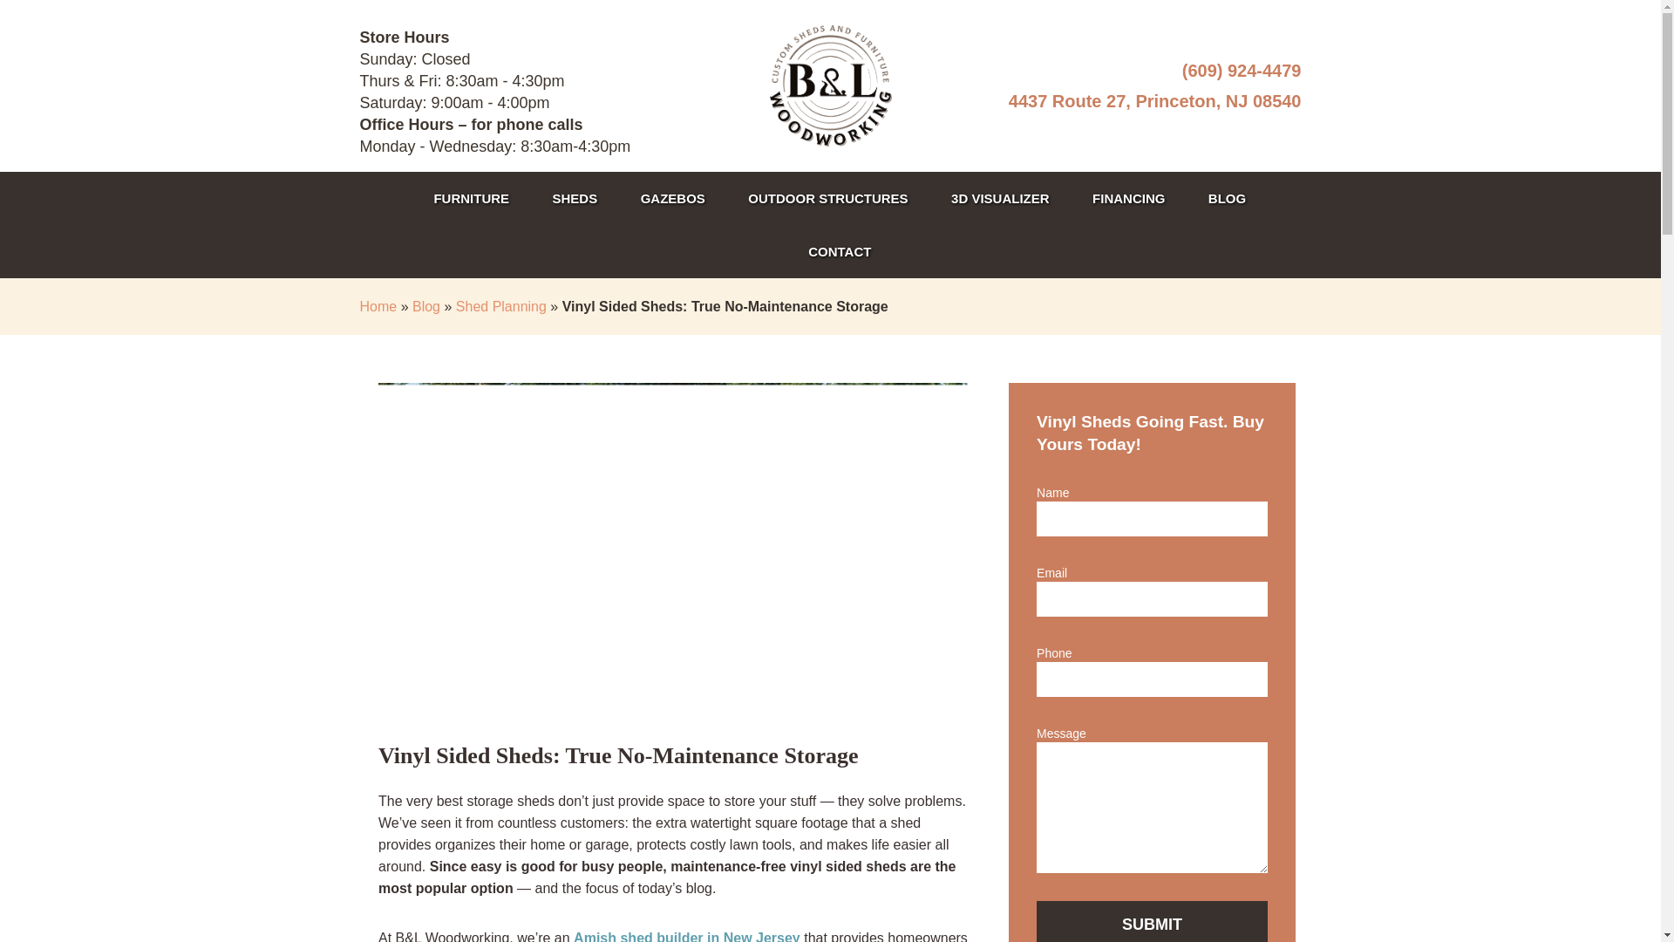 This screenshot has height=942, width=1674. I want to click on GAZEBOS, so click(673, 198).